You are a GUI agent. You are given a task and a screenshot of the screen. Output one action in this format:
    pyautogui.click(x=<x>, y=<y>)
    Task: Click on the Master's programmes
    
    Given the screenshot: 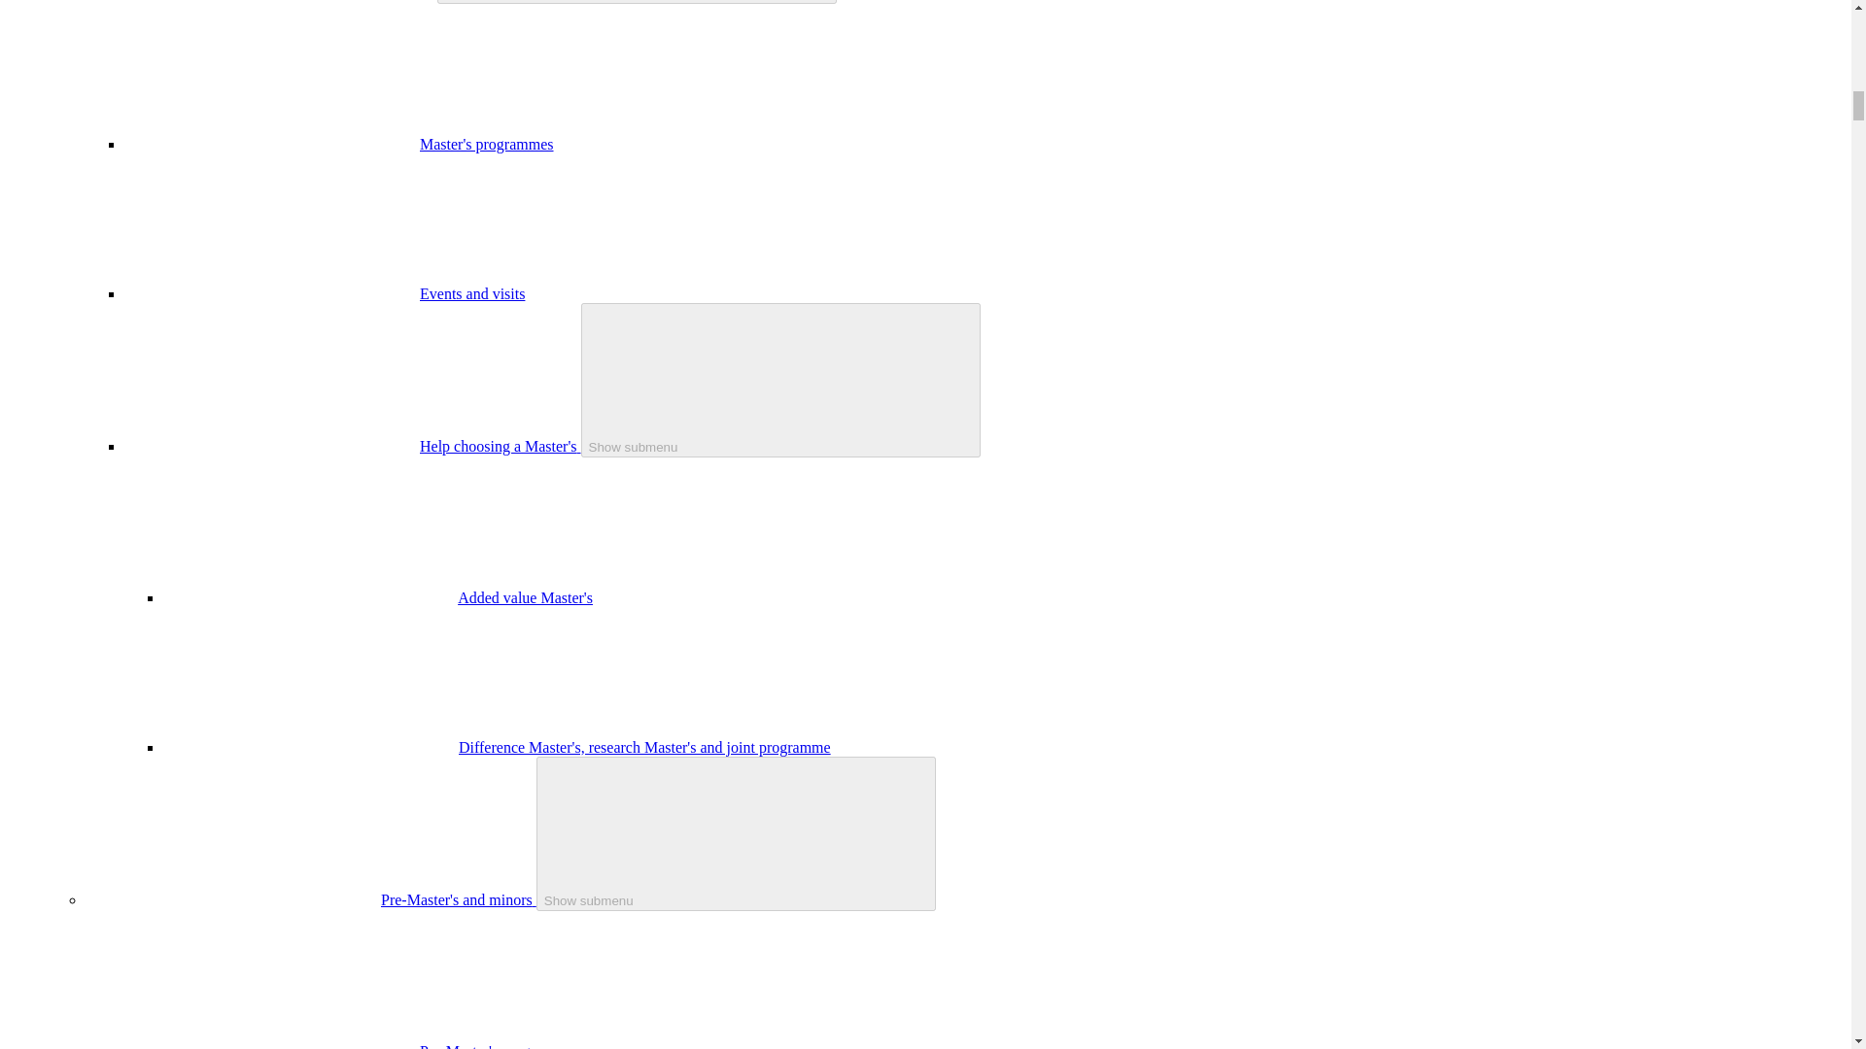 What is the action you would take?
    pyautogui.click(x=487, y=144)
    